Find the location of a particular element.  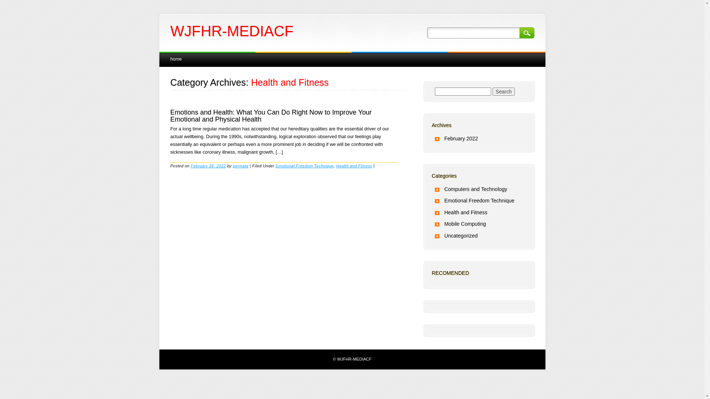

Search is located at coordinates (504, 92).